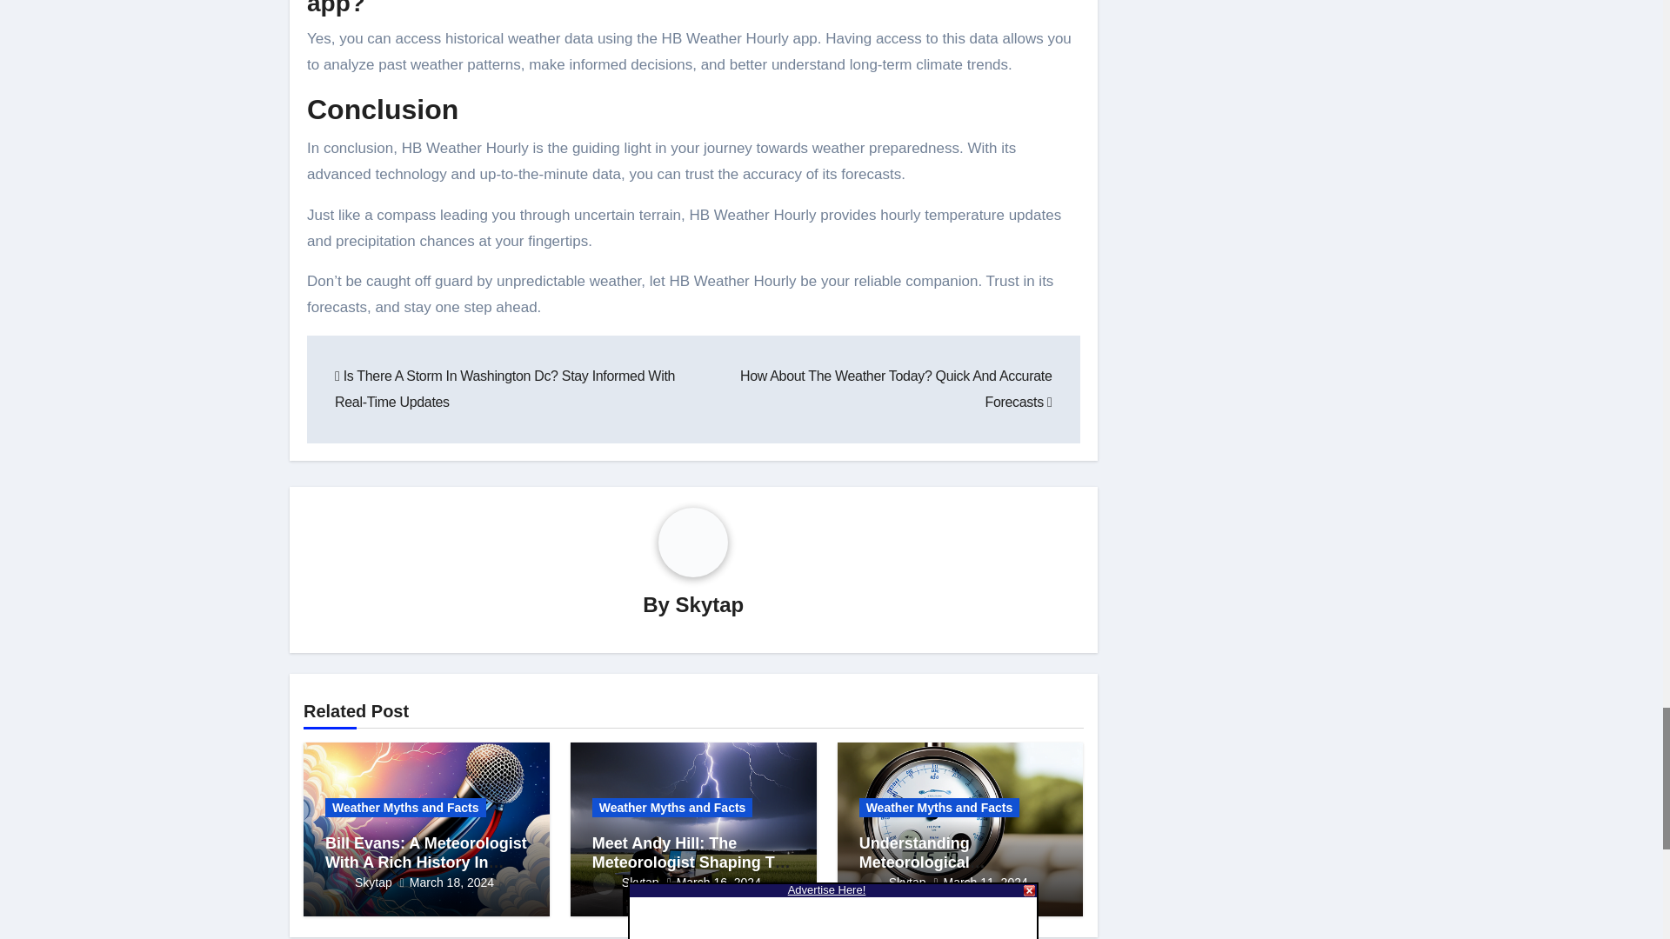 The width and height of the screenshot is (1670, 939). What do you see at coordinates (451, 882) in the screenshot?
I see `March 18, 2024` at bounding box center [451, 882].